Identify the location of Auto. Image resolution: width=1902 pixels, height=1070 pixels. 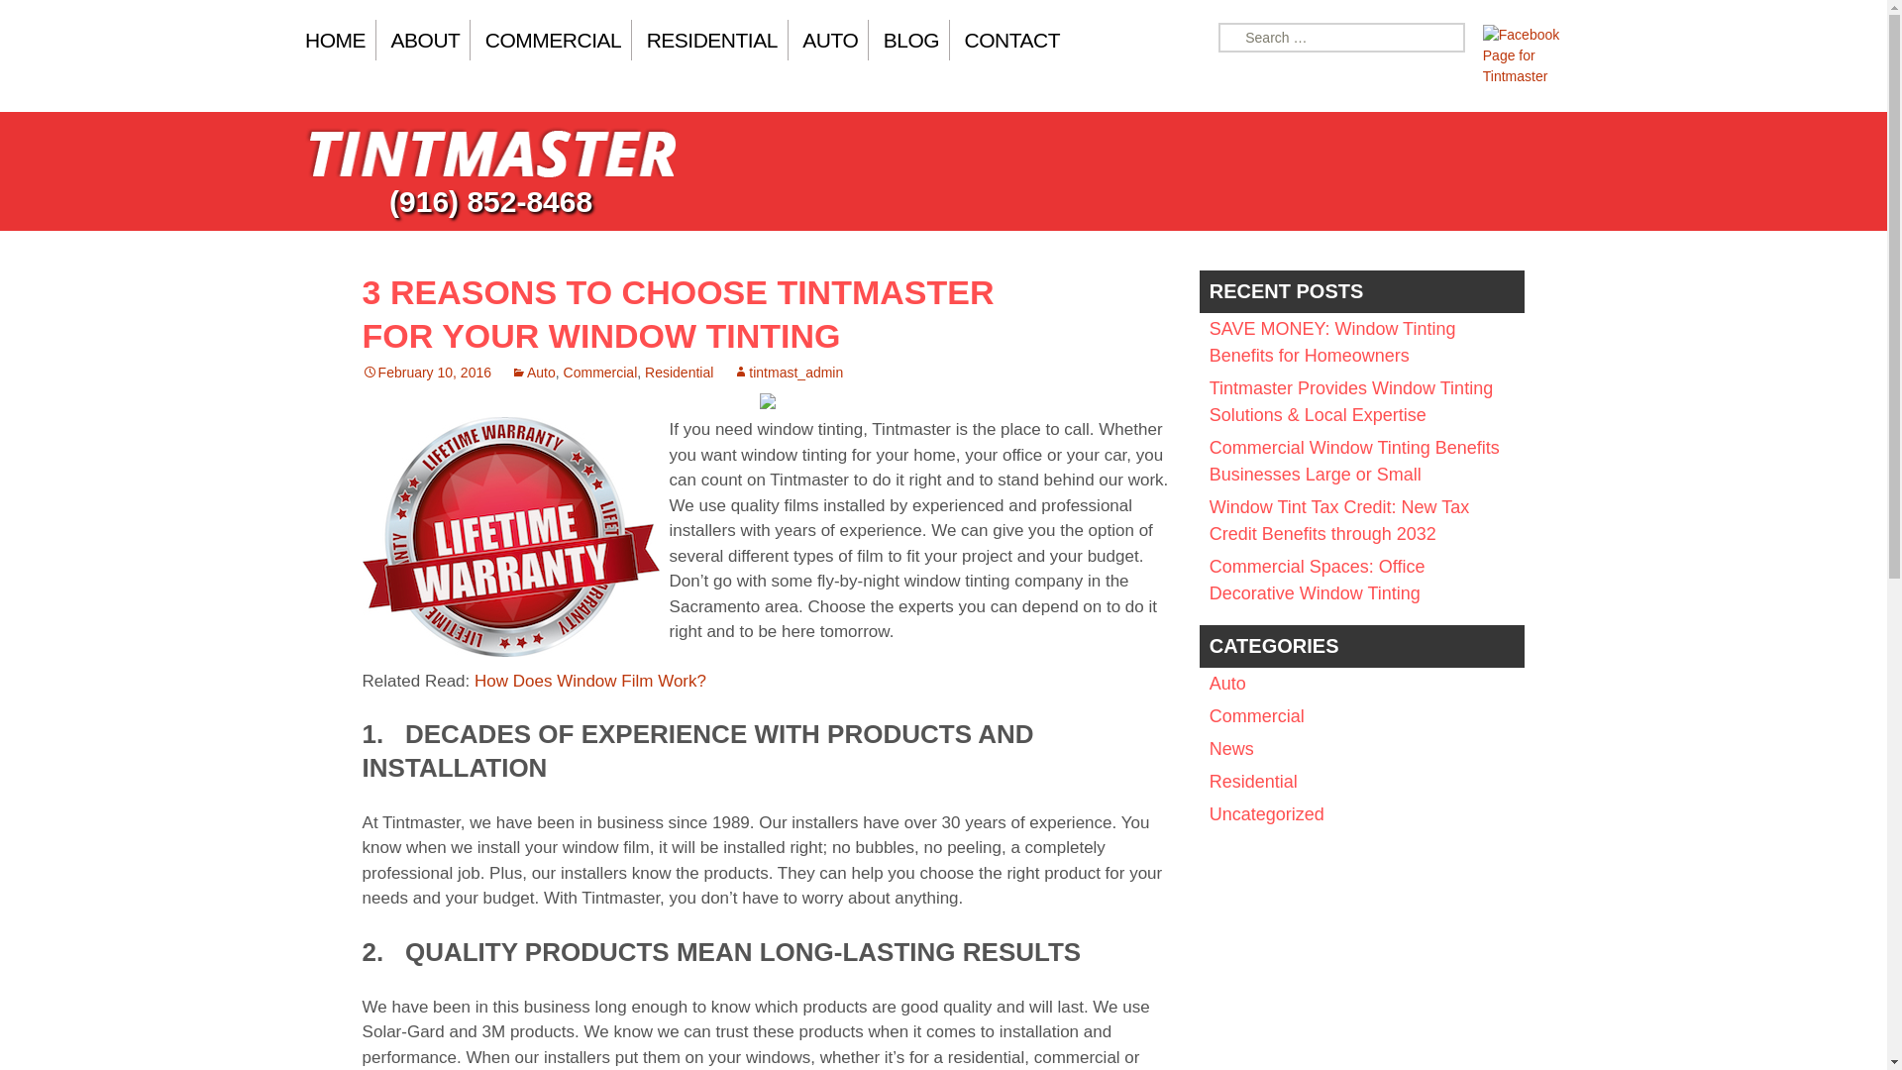
(1227, 684).